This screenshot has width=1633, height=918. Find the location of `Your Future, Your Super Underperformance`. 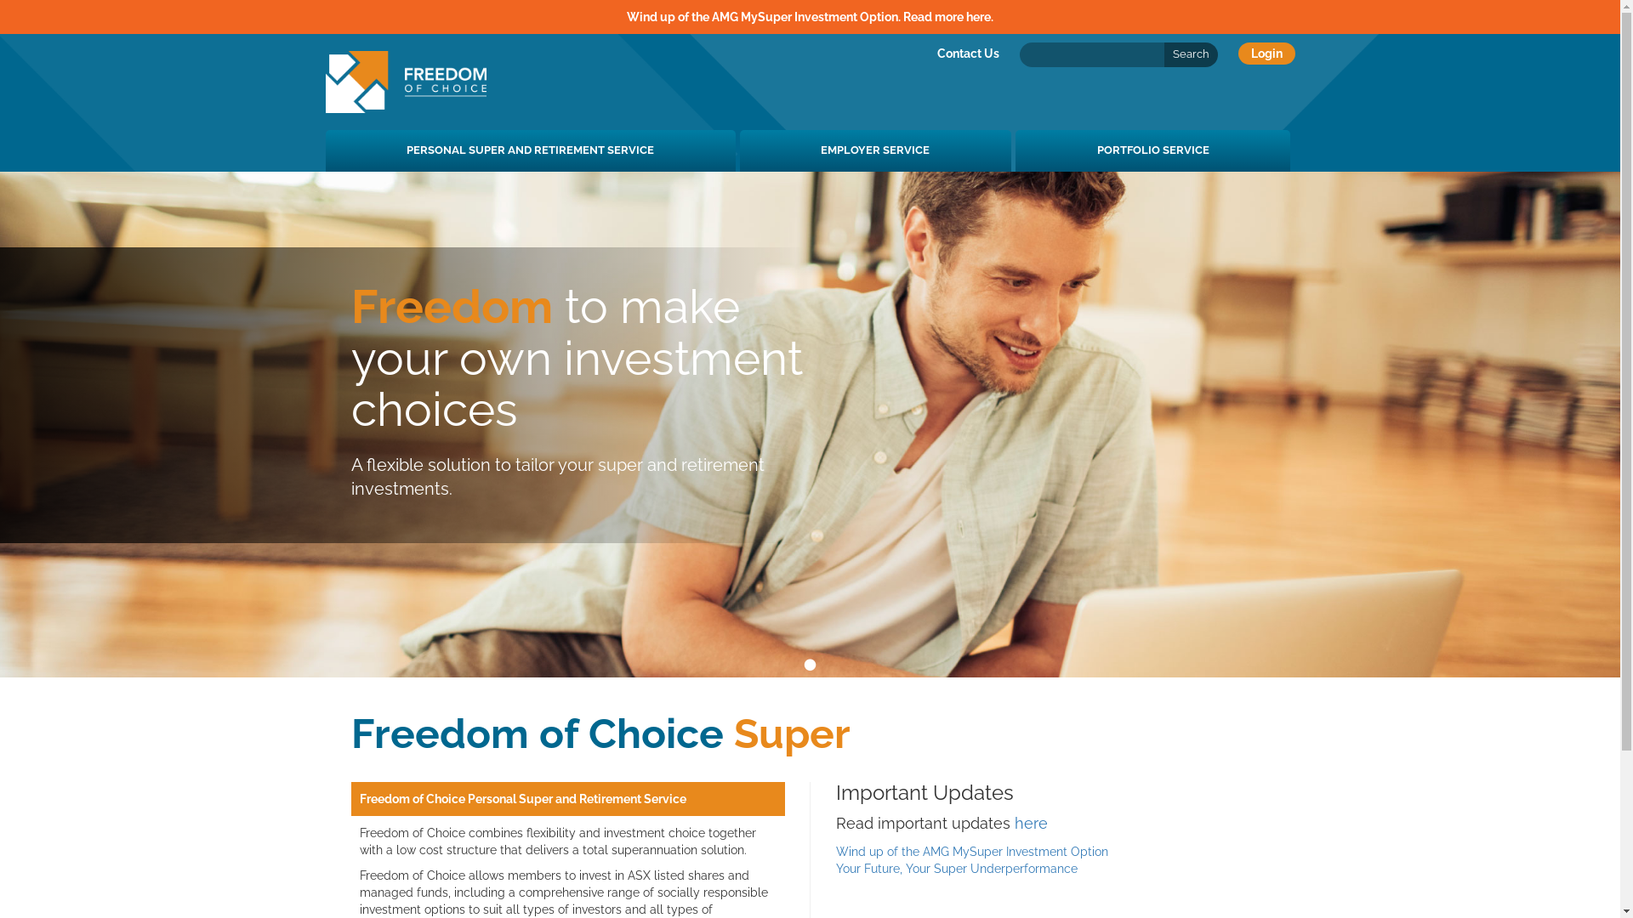

Your Future, Your Super Underperformance is located at coordinates (956, 869).